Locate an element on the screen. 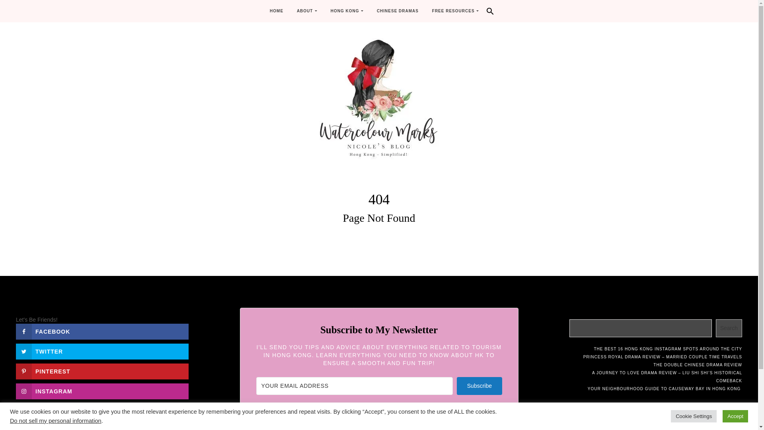 This screenshot has height=430, width=764. DISCLAIMER PAGE is located at coordinates (146, 415).